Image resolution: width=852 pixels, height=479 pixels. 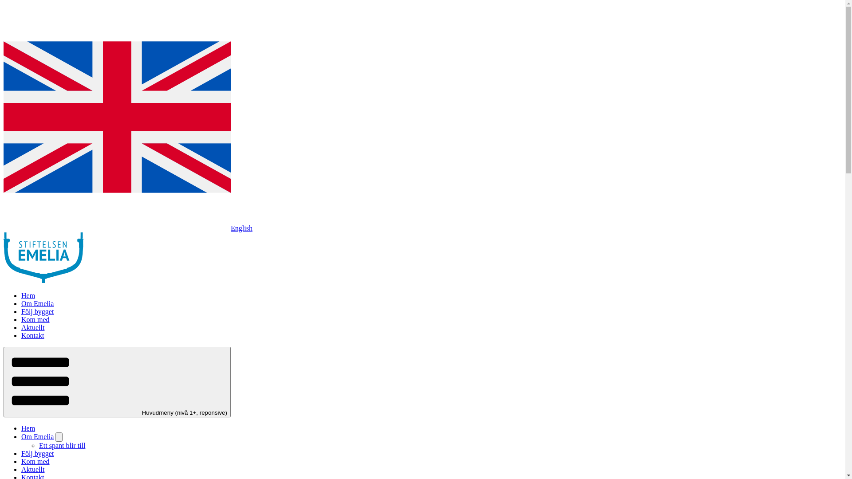 I want to click on Aktuellt, so click(x=33, y=469).